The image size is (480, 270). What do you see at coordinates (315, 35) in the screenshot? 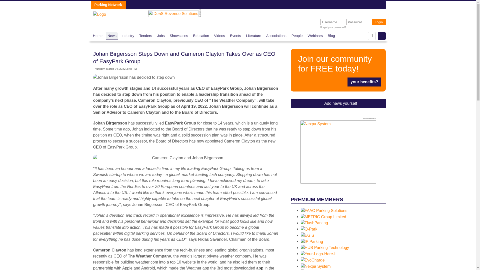
I see `Webinars` at bounding box center [315, 35].